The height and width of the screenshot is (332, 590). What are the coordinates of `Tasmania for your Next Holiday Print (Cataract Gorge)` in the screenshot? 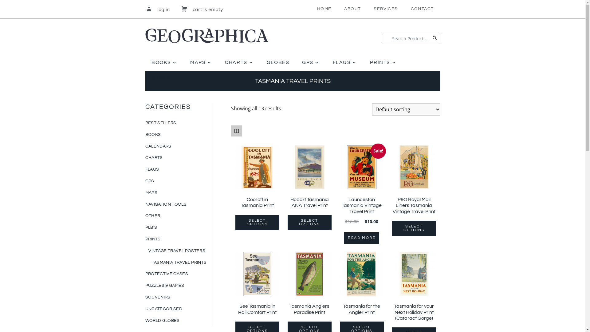 It's located at (414, 288).